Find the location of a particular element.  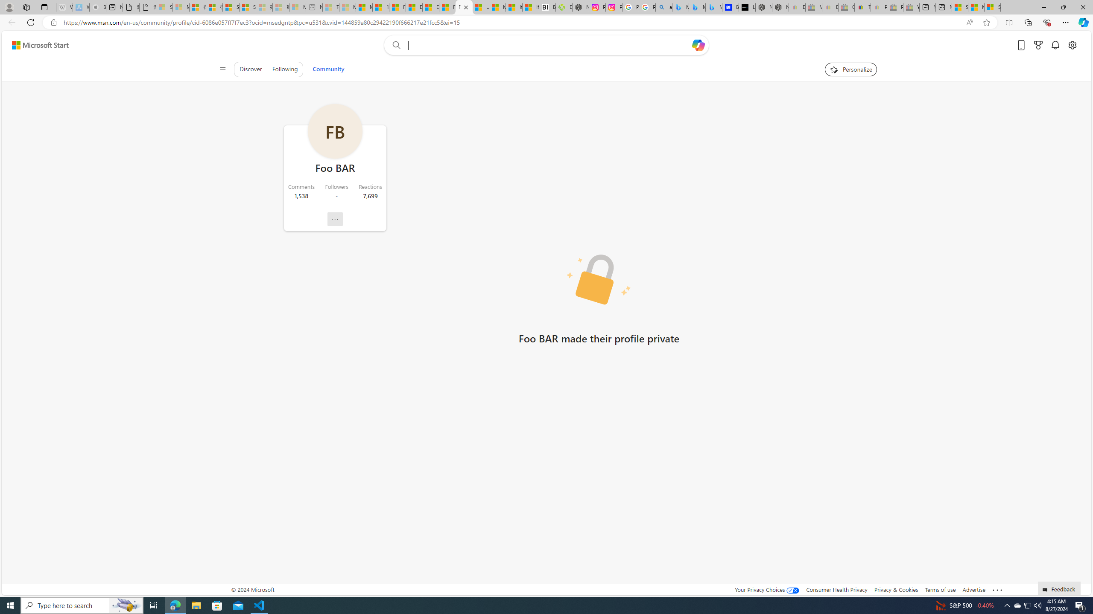

Foo BAR | Trusted Community Engagement and Contributions is located at coordinates (465, 7).